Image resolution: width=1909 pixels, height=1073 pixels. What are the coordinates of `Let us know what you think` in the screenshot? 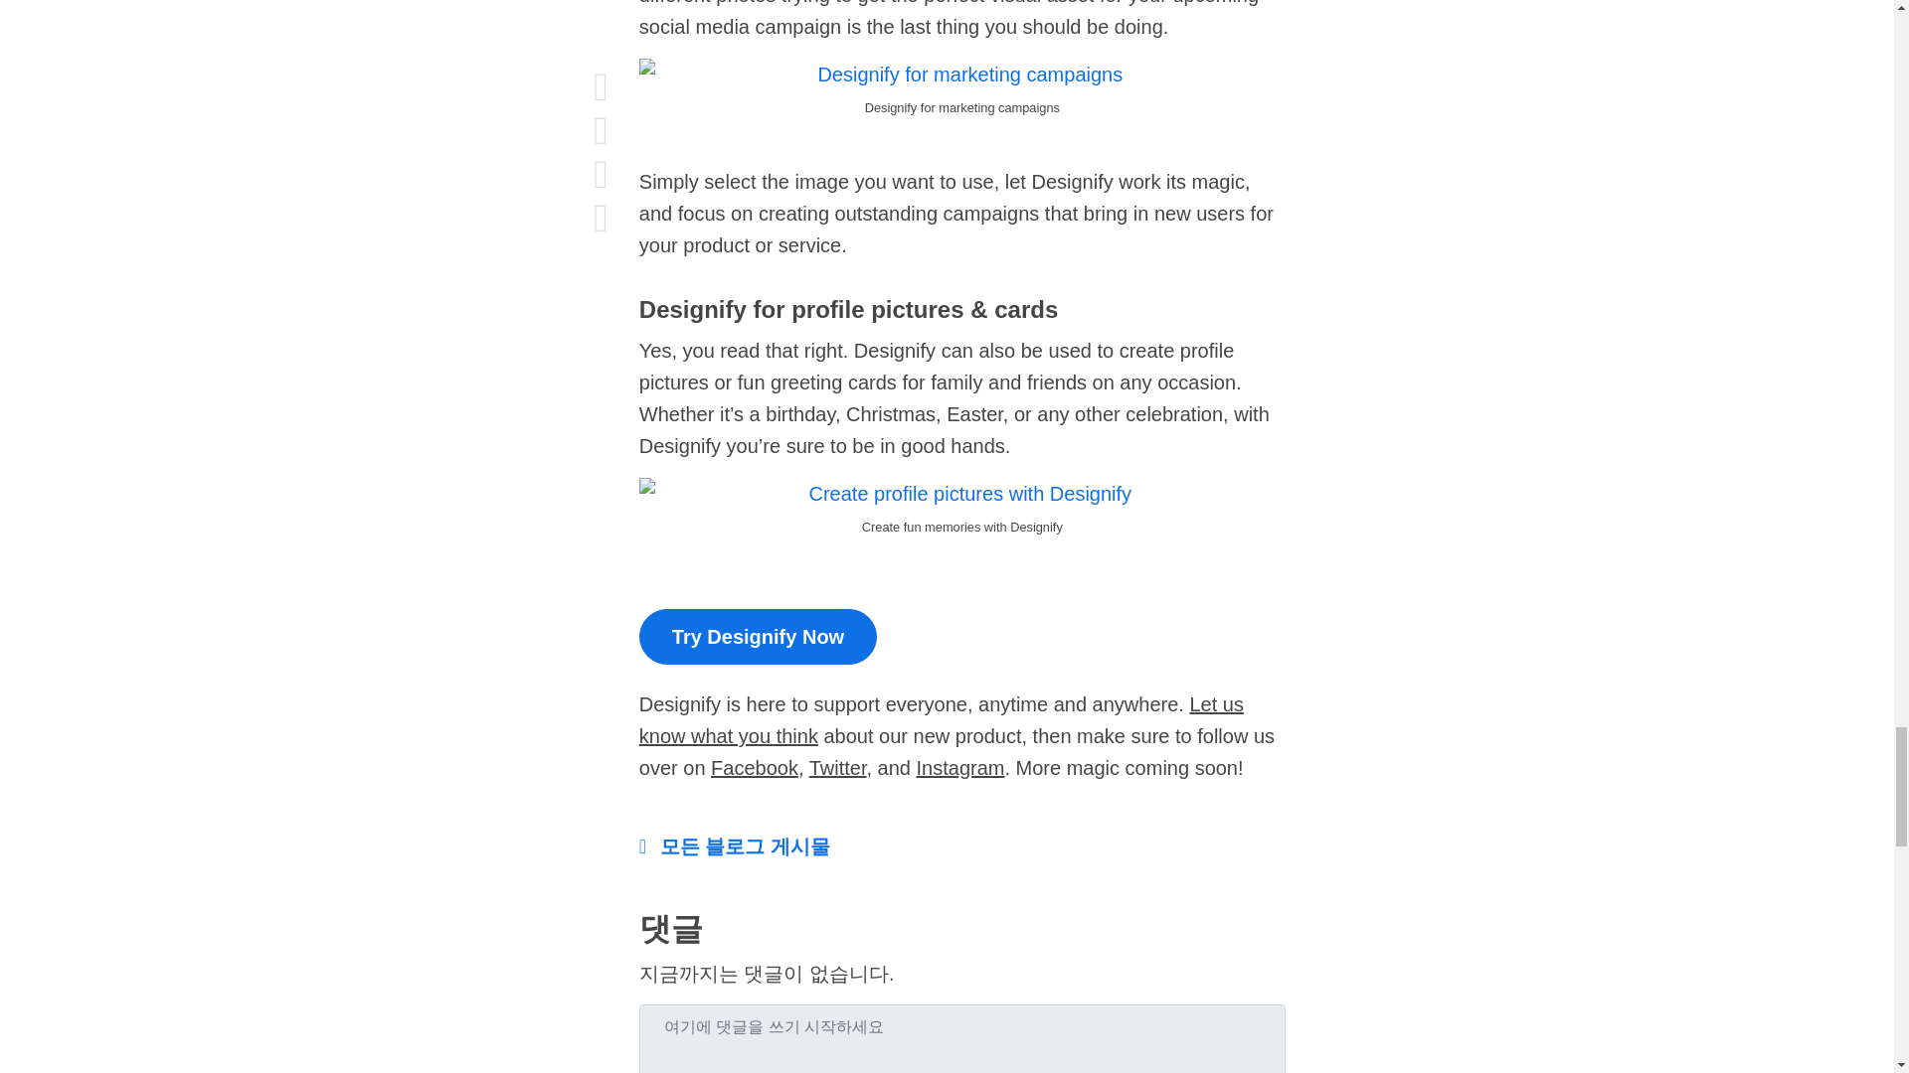 It's located at (942, 719).